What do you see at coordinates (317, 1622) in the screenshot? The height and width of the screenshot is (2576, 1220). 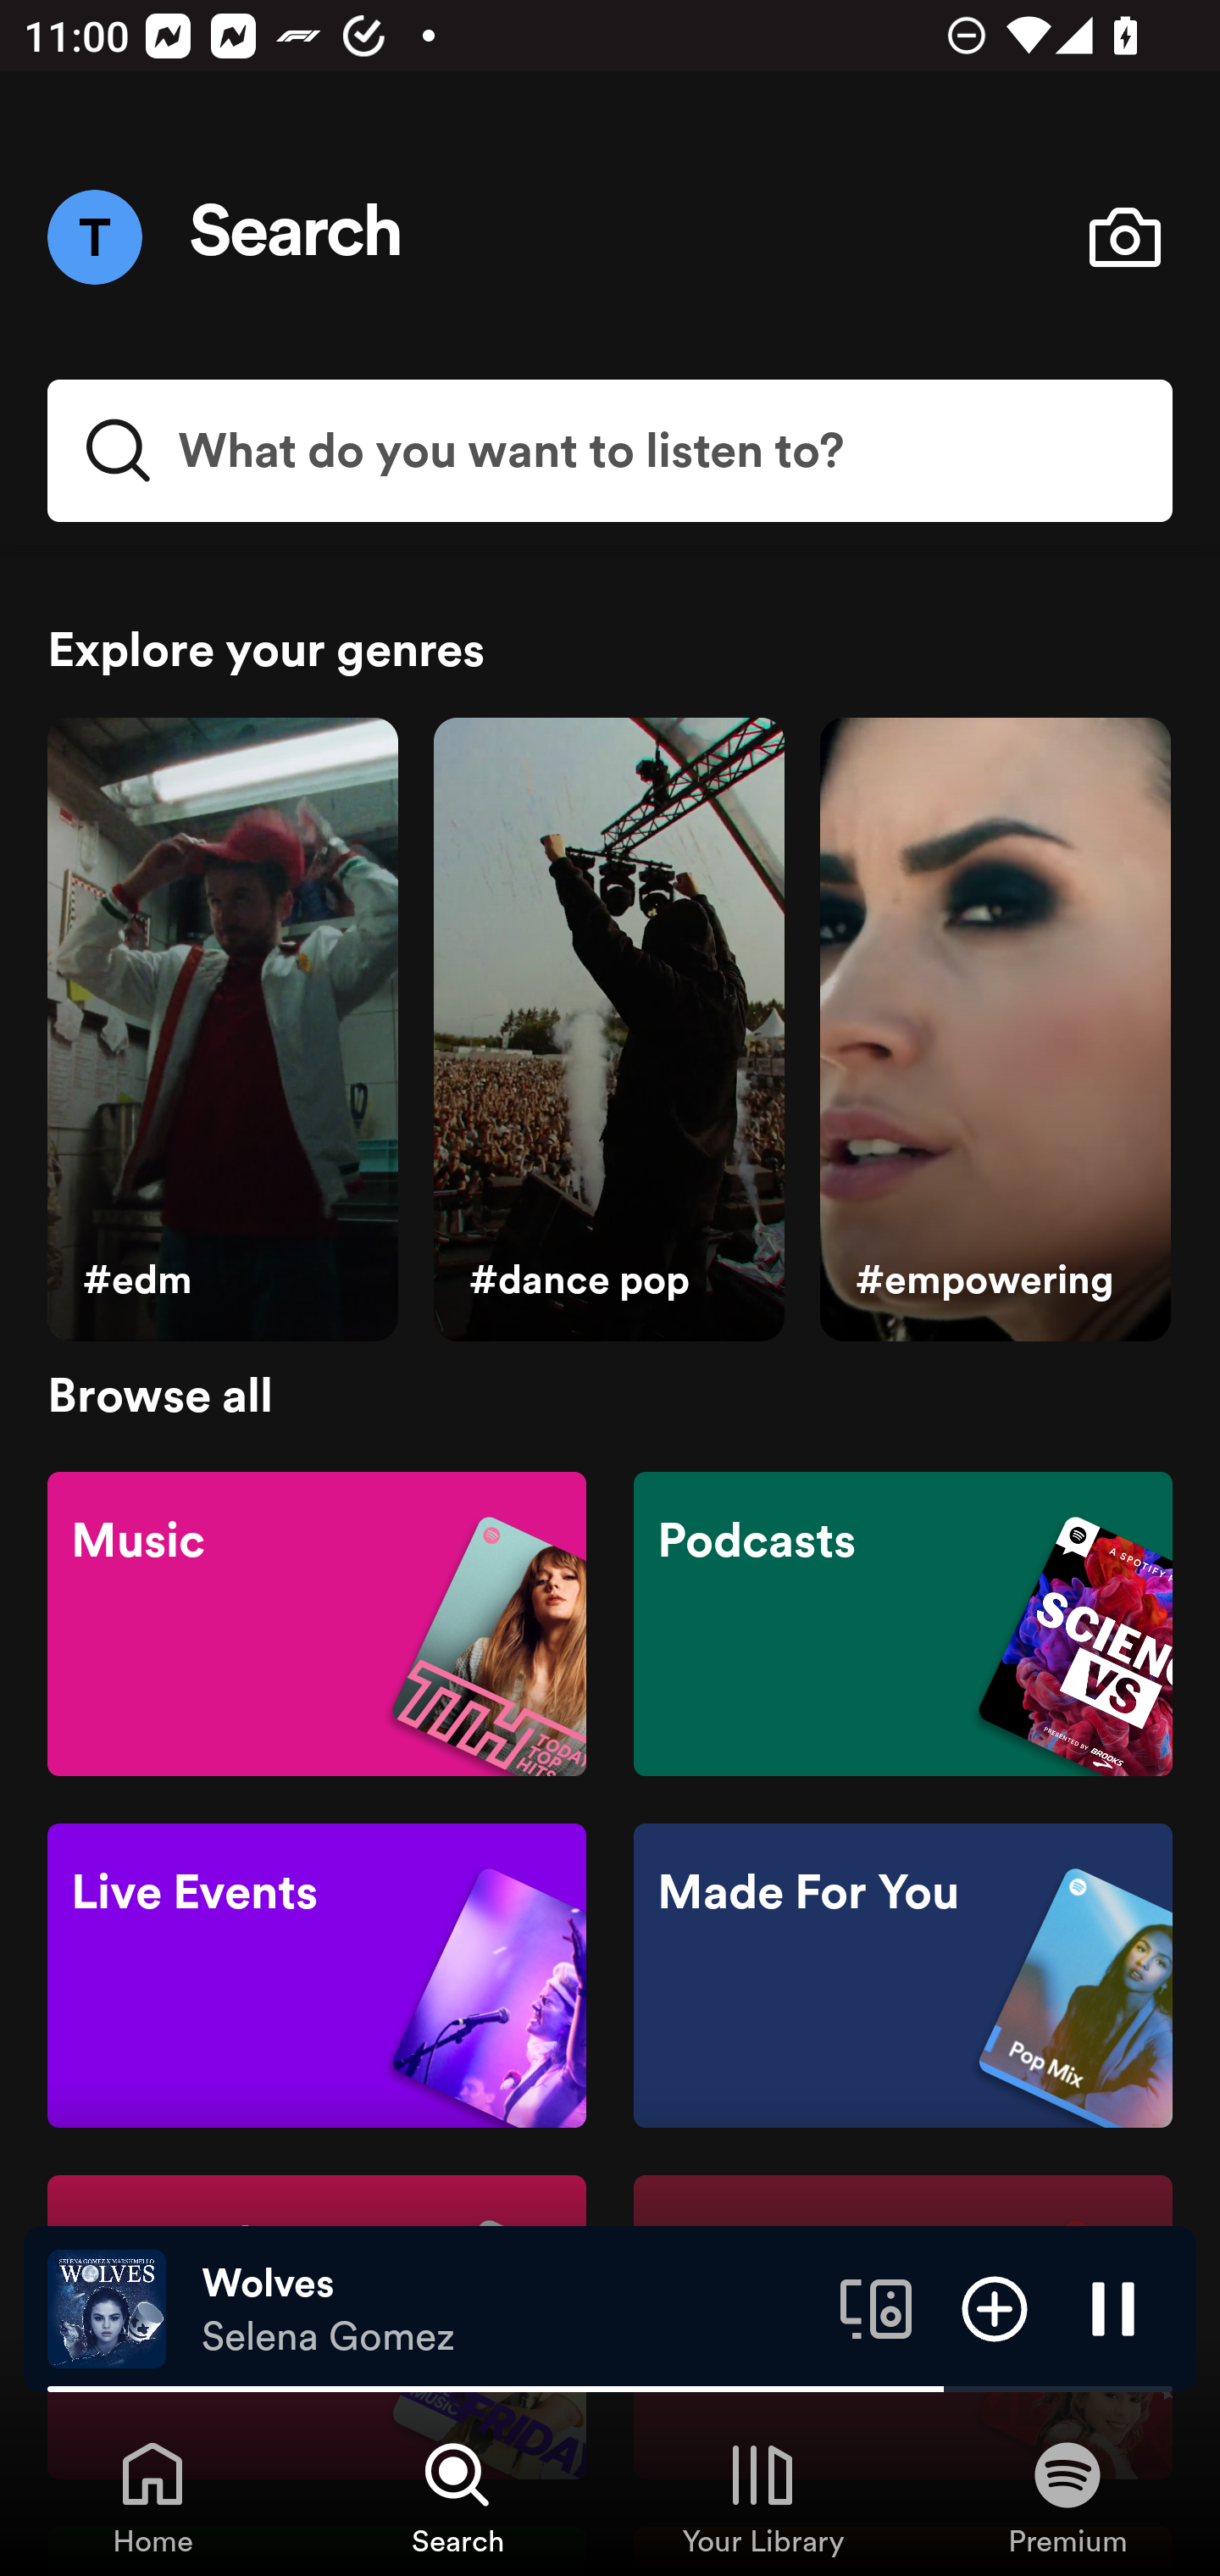 I see `Music` at bounding box center [317, 1622].